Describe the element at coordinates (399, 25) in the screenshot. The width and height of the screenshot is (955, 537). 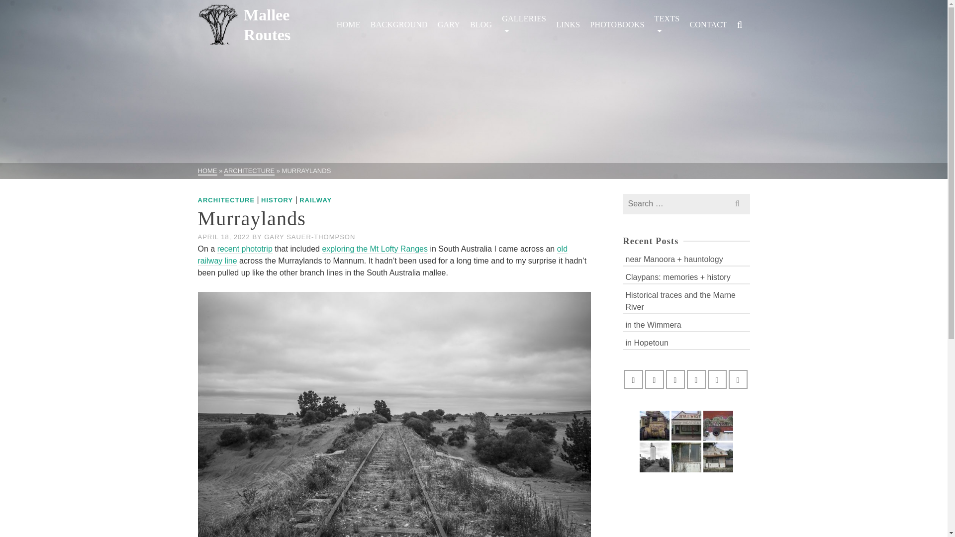
I see `BACKGROUND` at that location.